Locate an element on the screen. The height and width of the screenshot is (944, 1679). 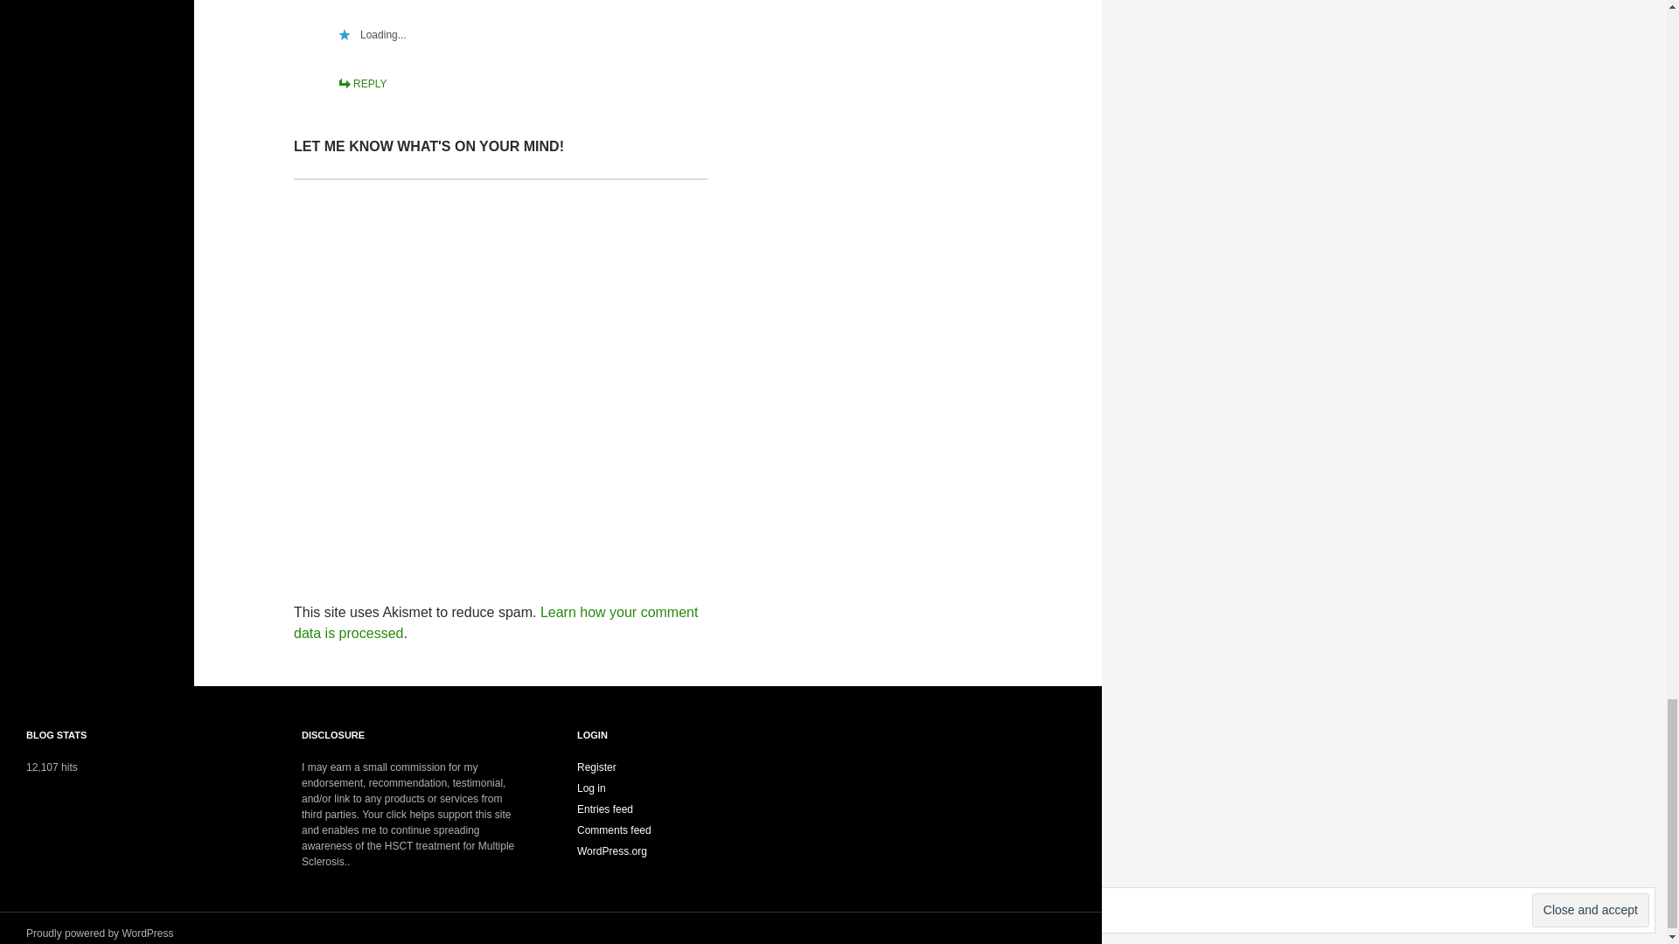
REPLY is located at coordinates (361, 83).